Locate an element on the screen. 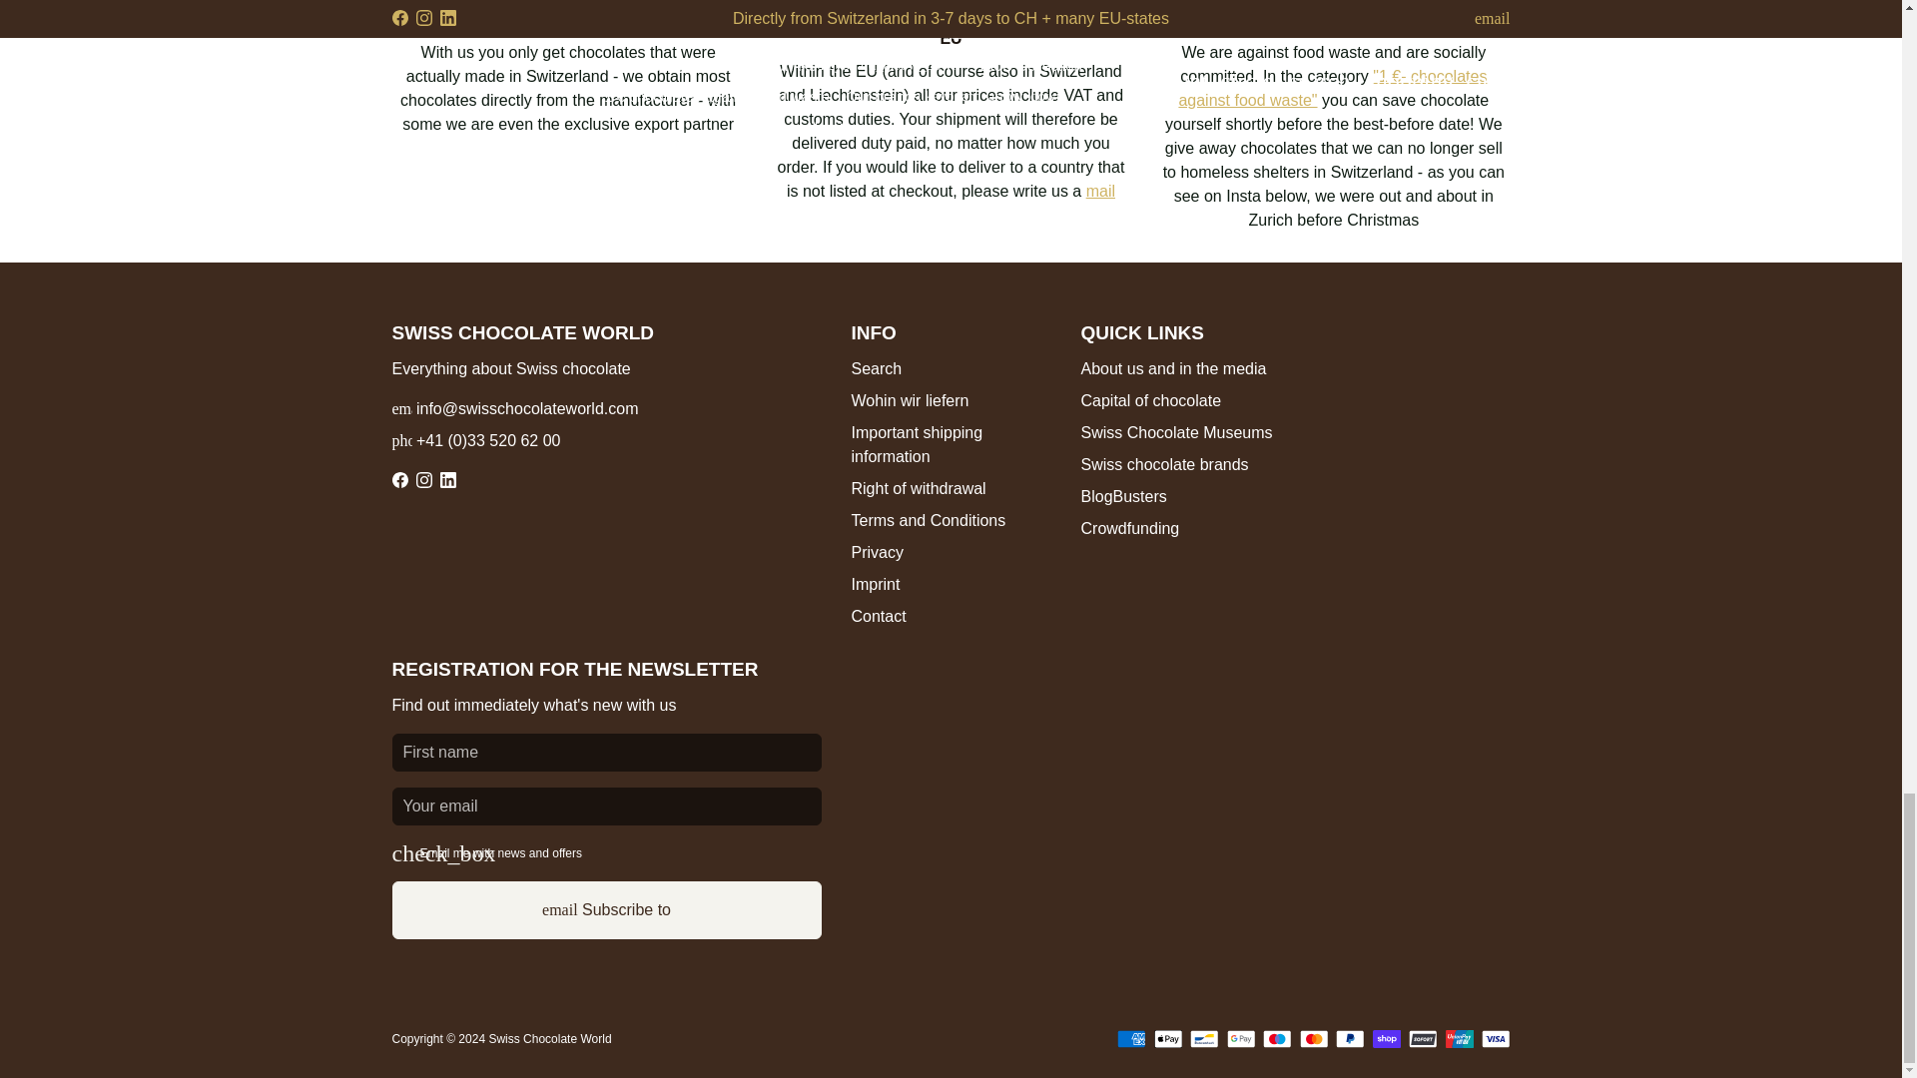 This screenshot has width=1917, height=1078. Apple Pay is located at coordinates (1168, 1038).